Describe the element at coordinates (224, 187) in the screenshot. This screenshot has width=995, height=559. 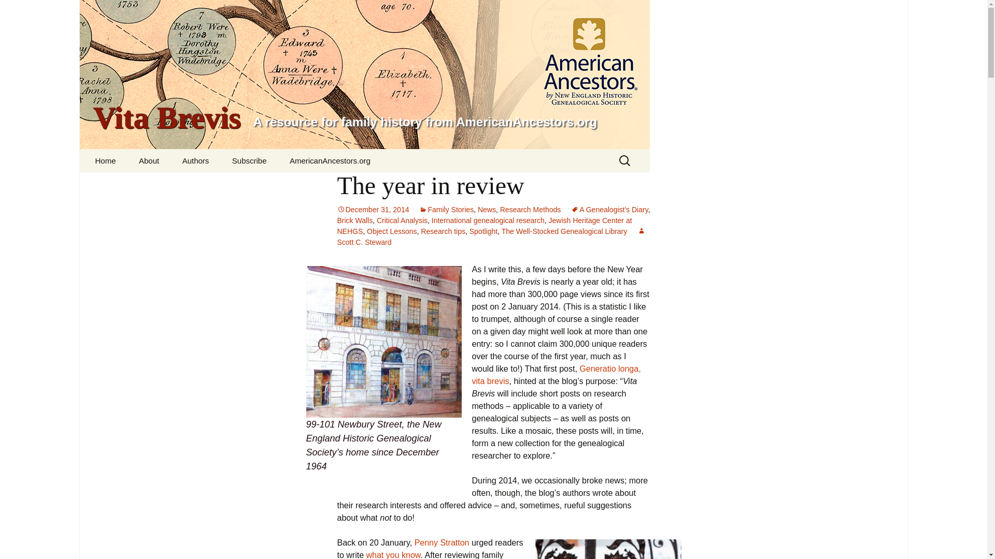
I see `Robert Charles Anderson` at that location.